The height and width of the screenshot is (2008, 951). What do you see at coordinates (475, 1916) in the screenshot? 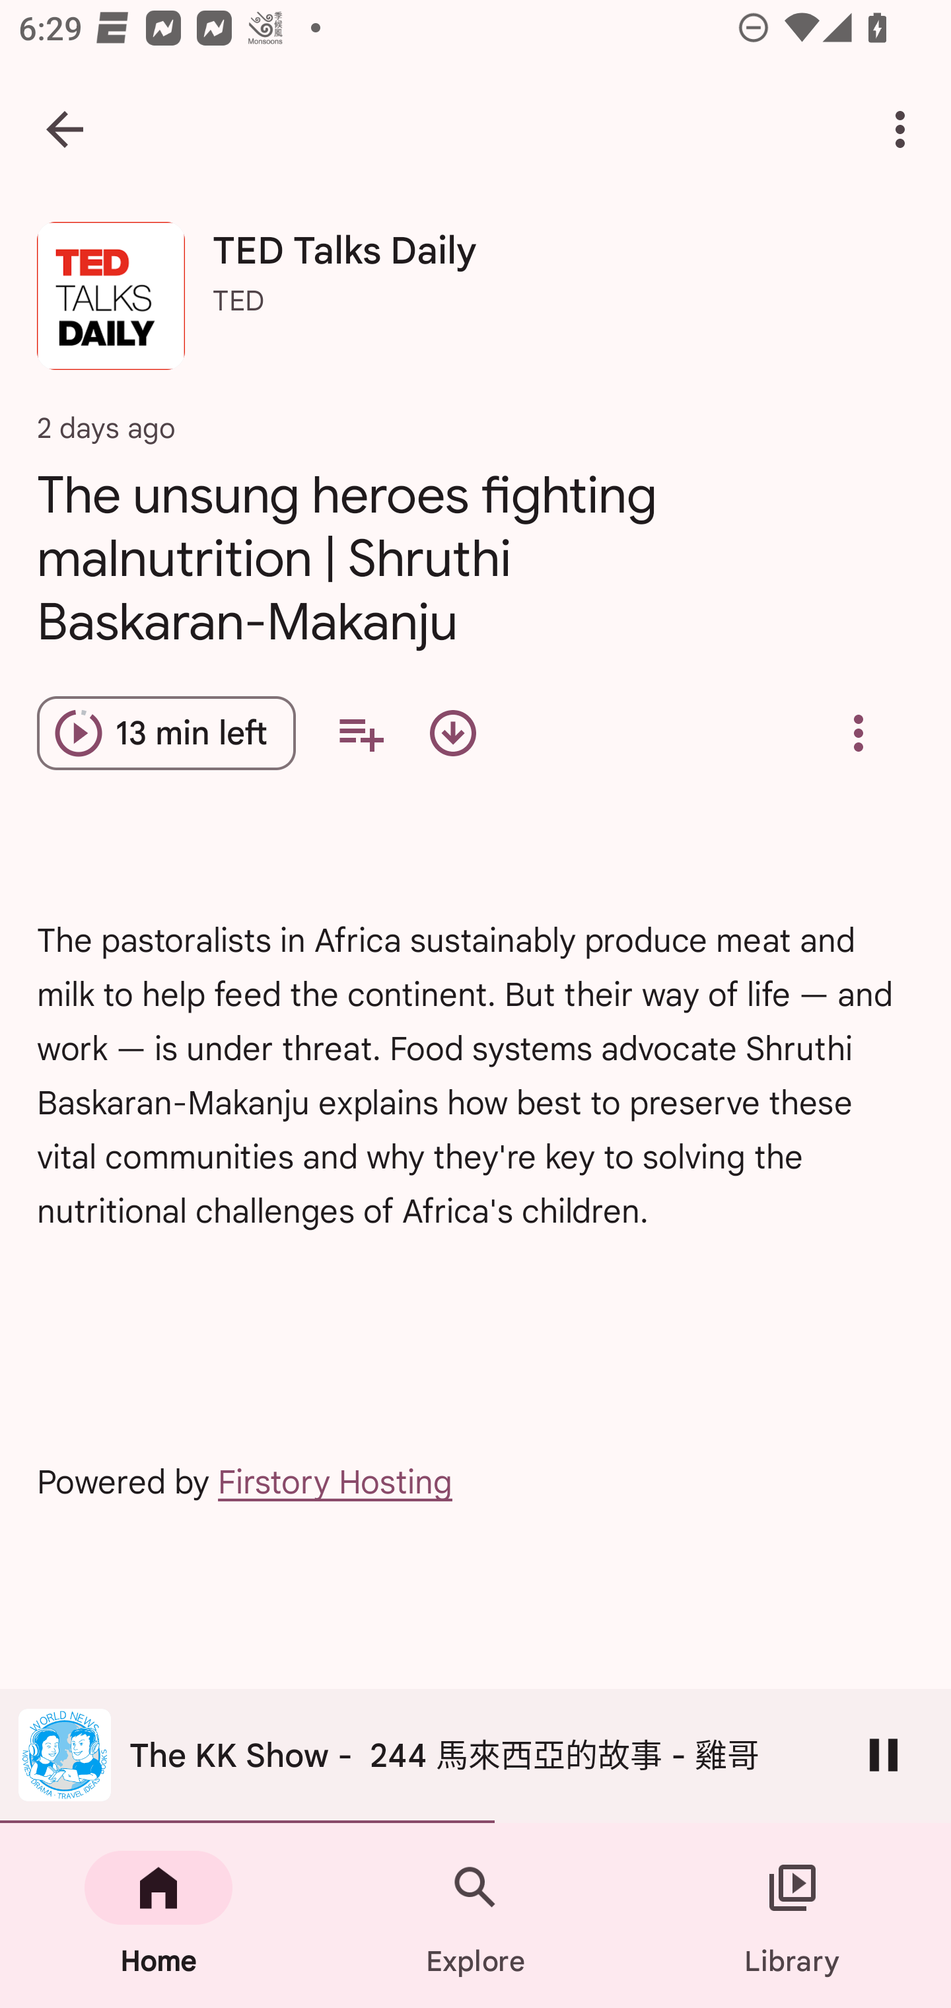
I see `Explore` at bounding box center [475, 1916].